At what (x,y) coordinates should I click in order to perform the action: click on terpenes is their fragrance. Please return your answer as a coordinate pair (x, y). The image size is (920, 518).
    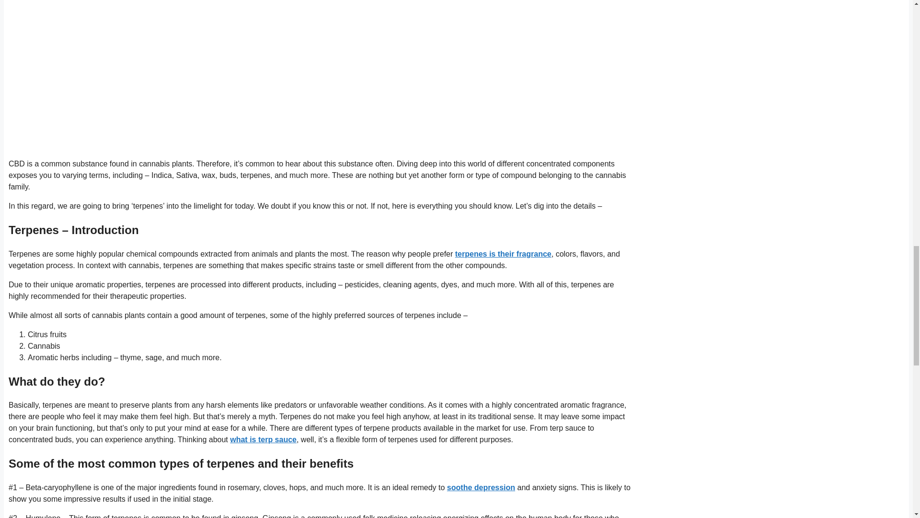
    Looking at the image, I should click on (503, 253).